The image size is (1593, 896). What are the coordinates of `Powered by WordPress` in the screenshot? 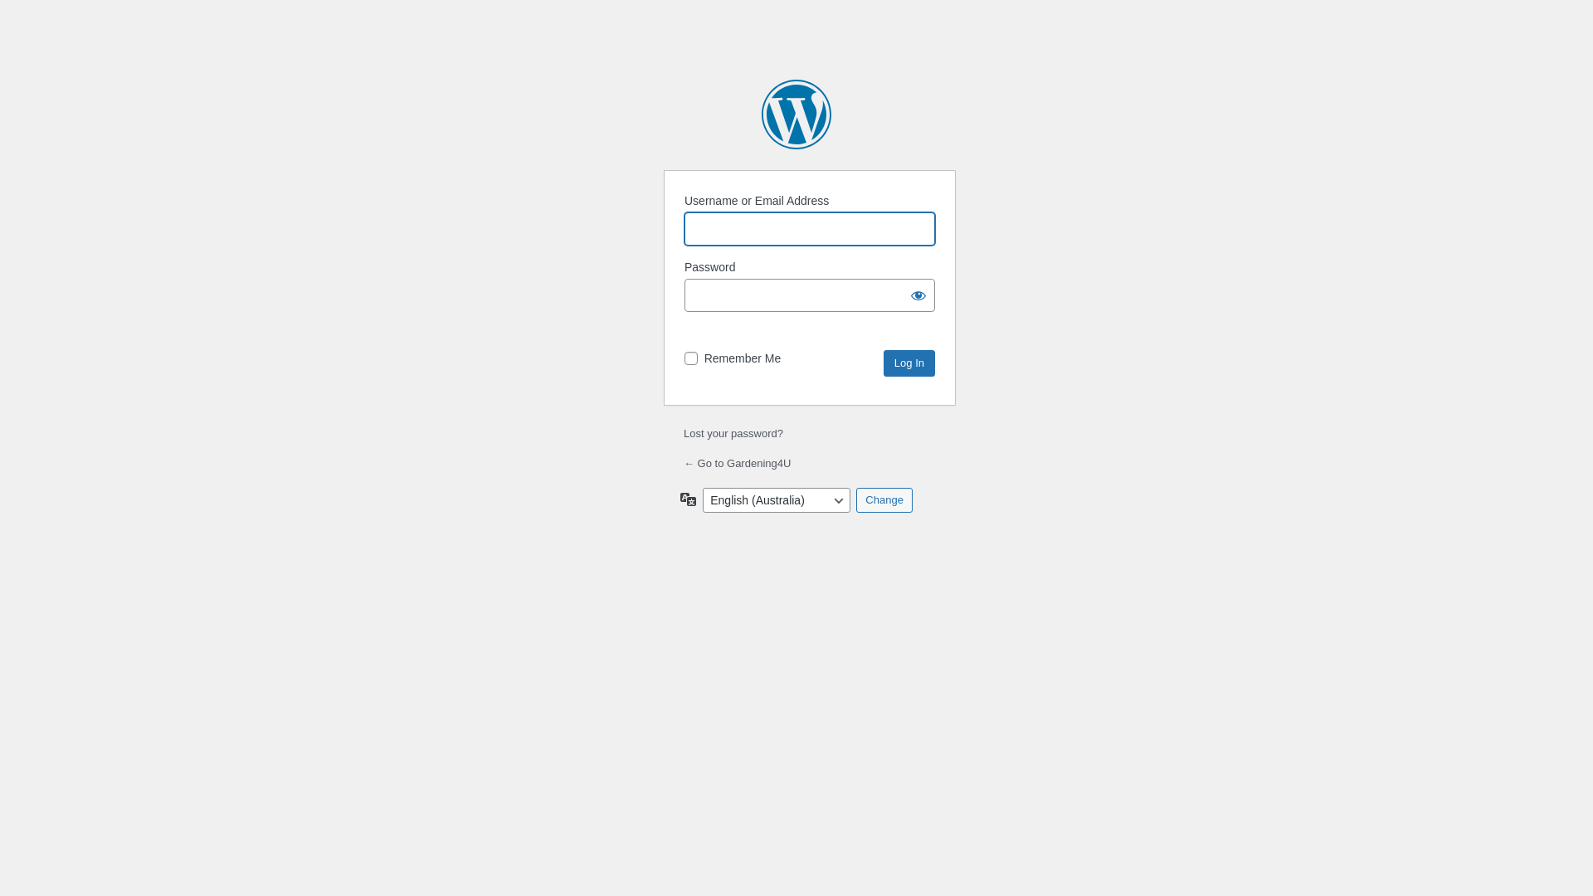 It's located at (796, 114).